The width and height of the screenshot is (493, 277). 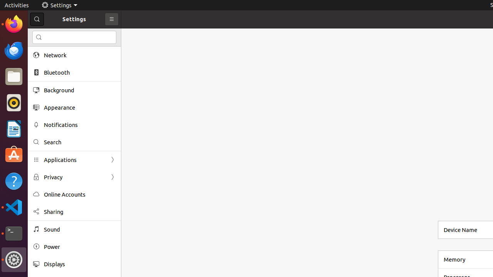 What do you see at coordinates (80, 142) in the screenshot?
I see `Search` at bounding box center [80, 142].